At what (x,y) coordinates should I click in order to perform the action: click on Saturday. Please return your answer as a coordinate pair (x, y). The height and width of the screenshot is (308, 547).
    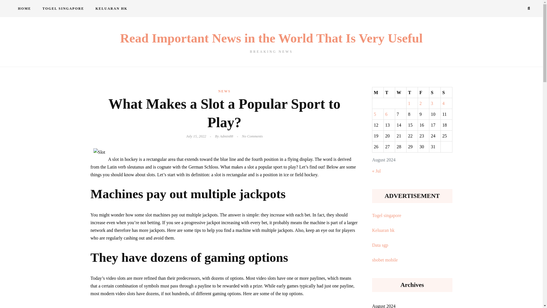
    Looking at the image, I should click on (435, 92).